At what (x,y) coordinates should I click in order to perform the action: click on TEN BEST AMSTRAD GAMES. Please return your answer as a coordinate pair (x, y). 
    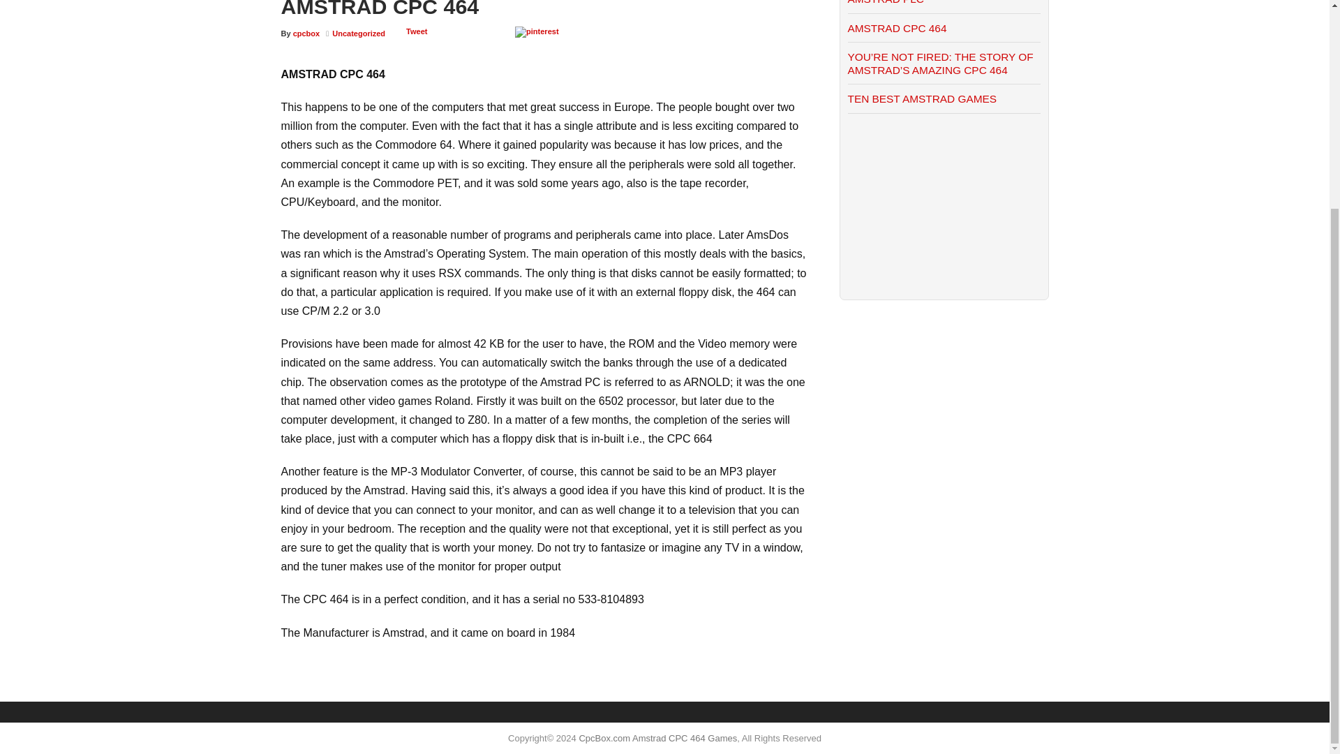
    Looking at the image, I should click on (921, 98).